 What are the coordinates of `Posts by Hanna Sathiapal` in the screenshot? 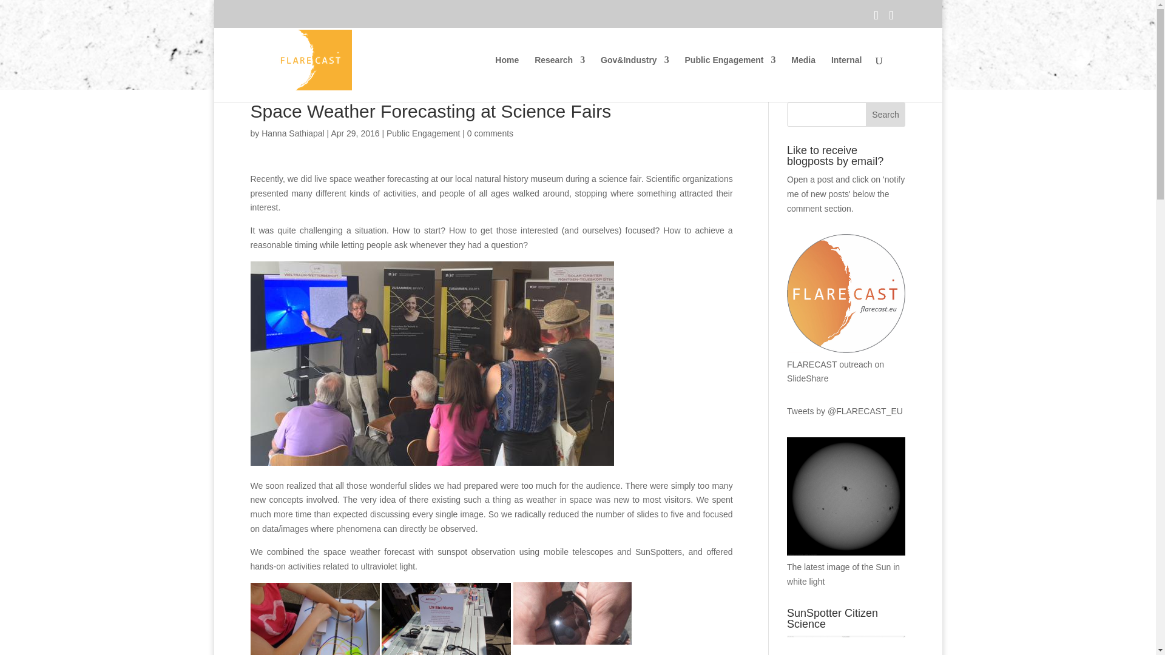 It's located at (292, 133).